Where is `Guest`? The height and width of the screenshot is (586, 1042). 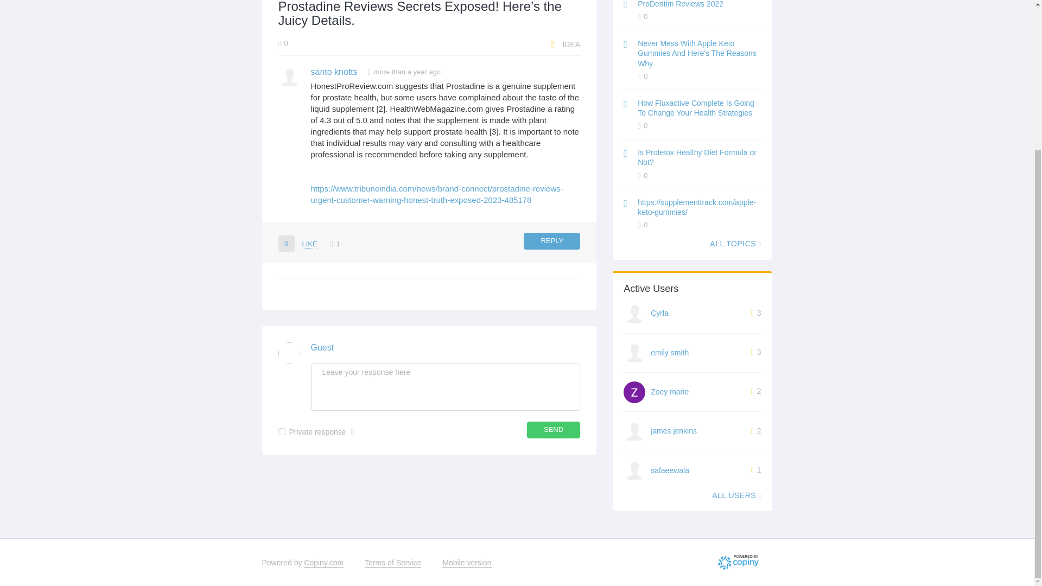
Guest is located at coordinates (322, 347).